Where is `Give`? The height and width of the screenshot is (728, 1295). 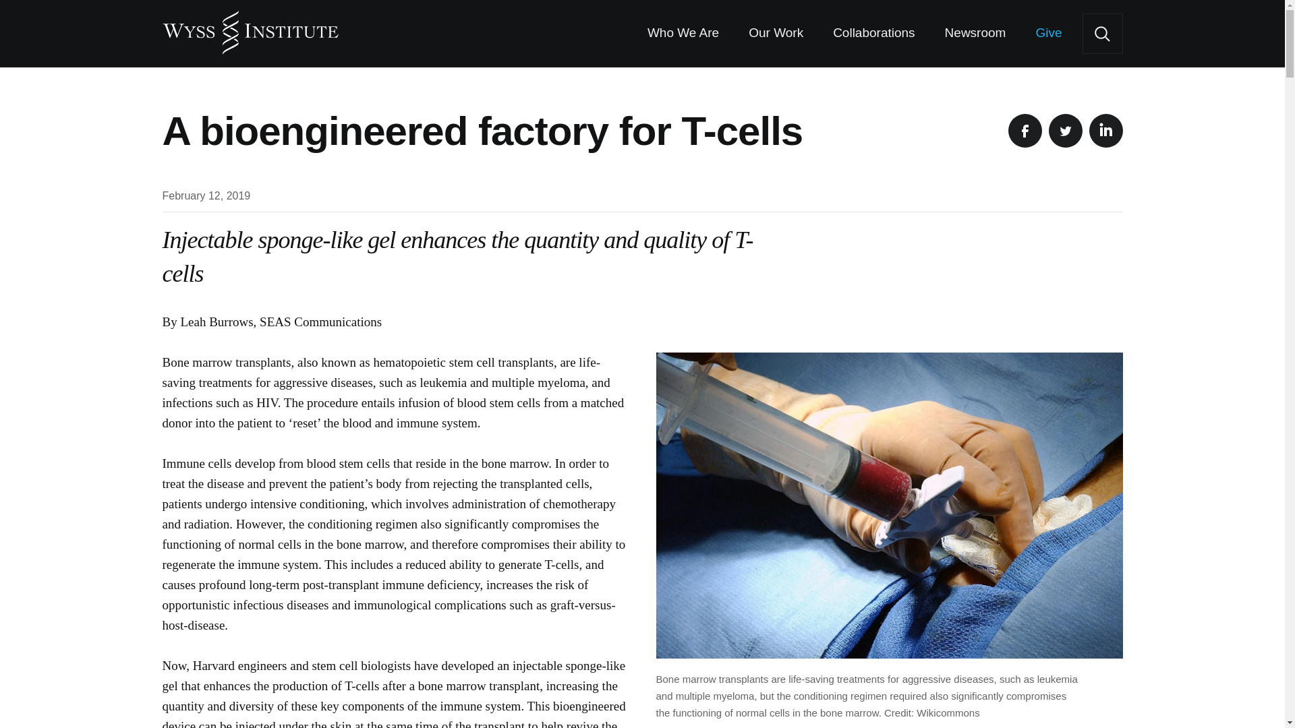 Give is located at coordinates (1048, 34).